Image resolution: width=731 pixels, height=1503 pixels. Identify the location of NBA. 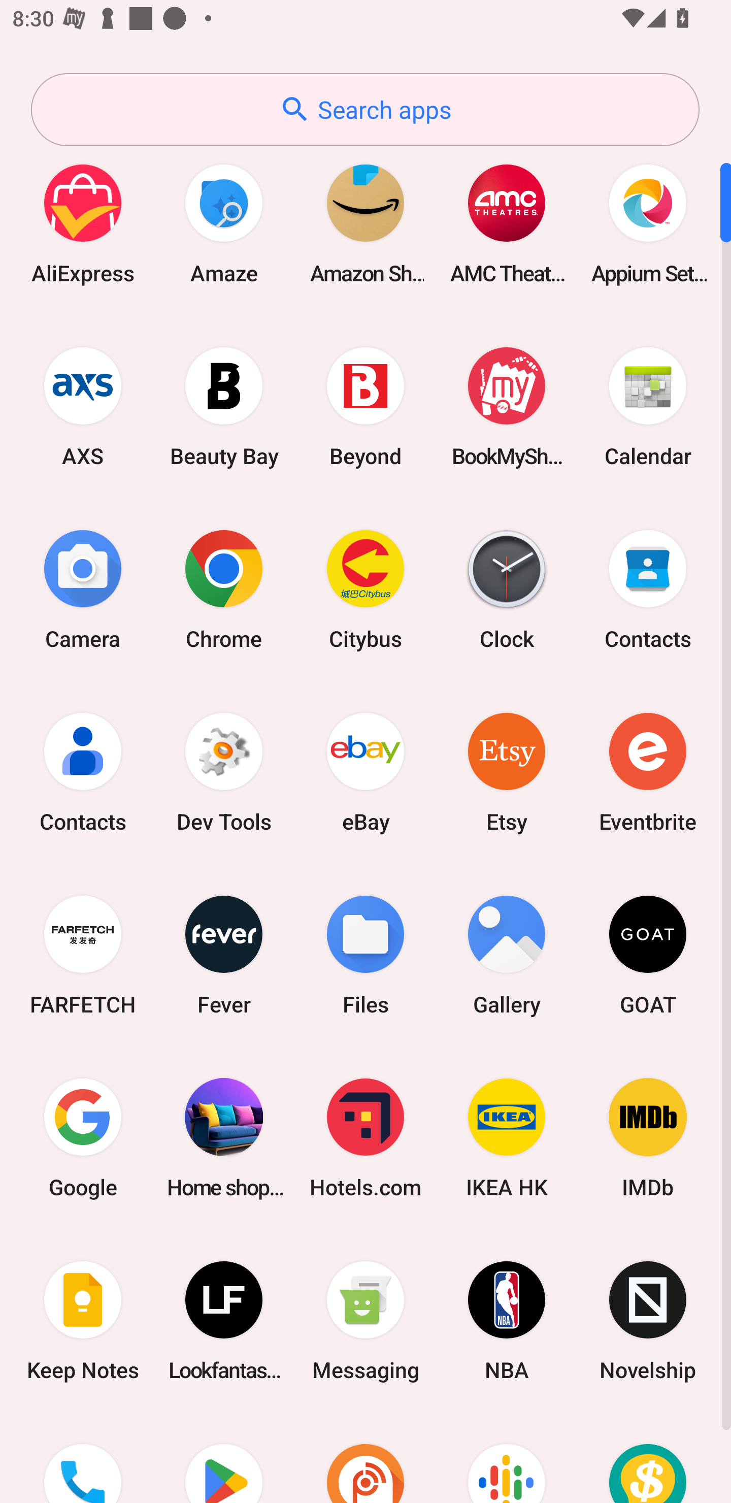
(507, 1321).